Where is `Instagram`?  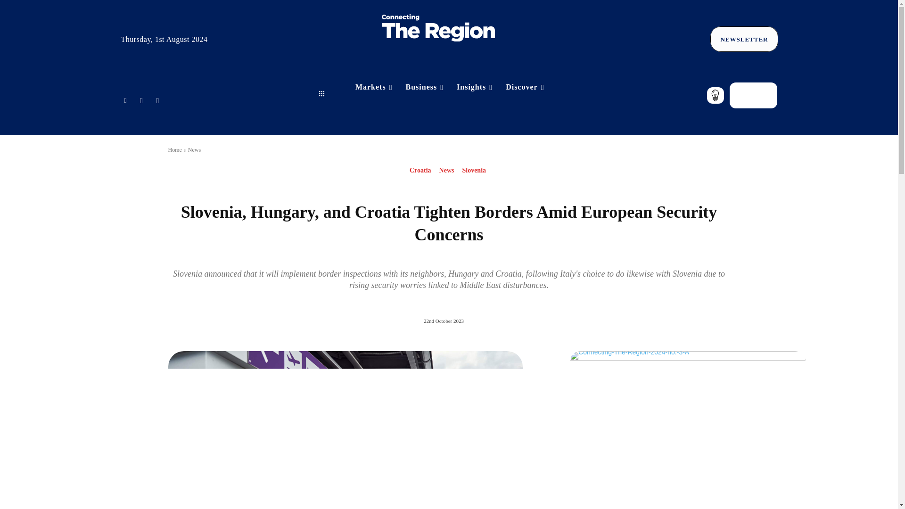 Instagram is located at coordinates (157, 99).